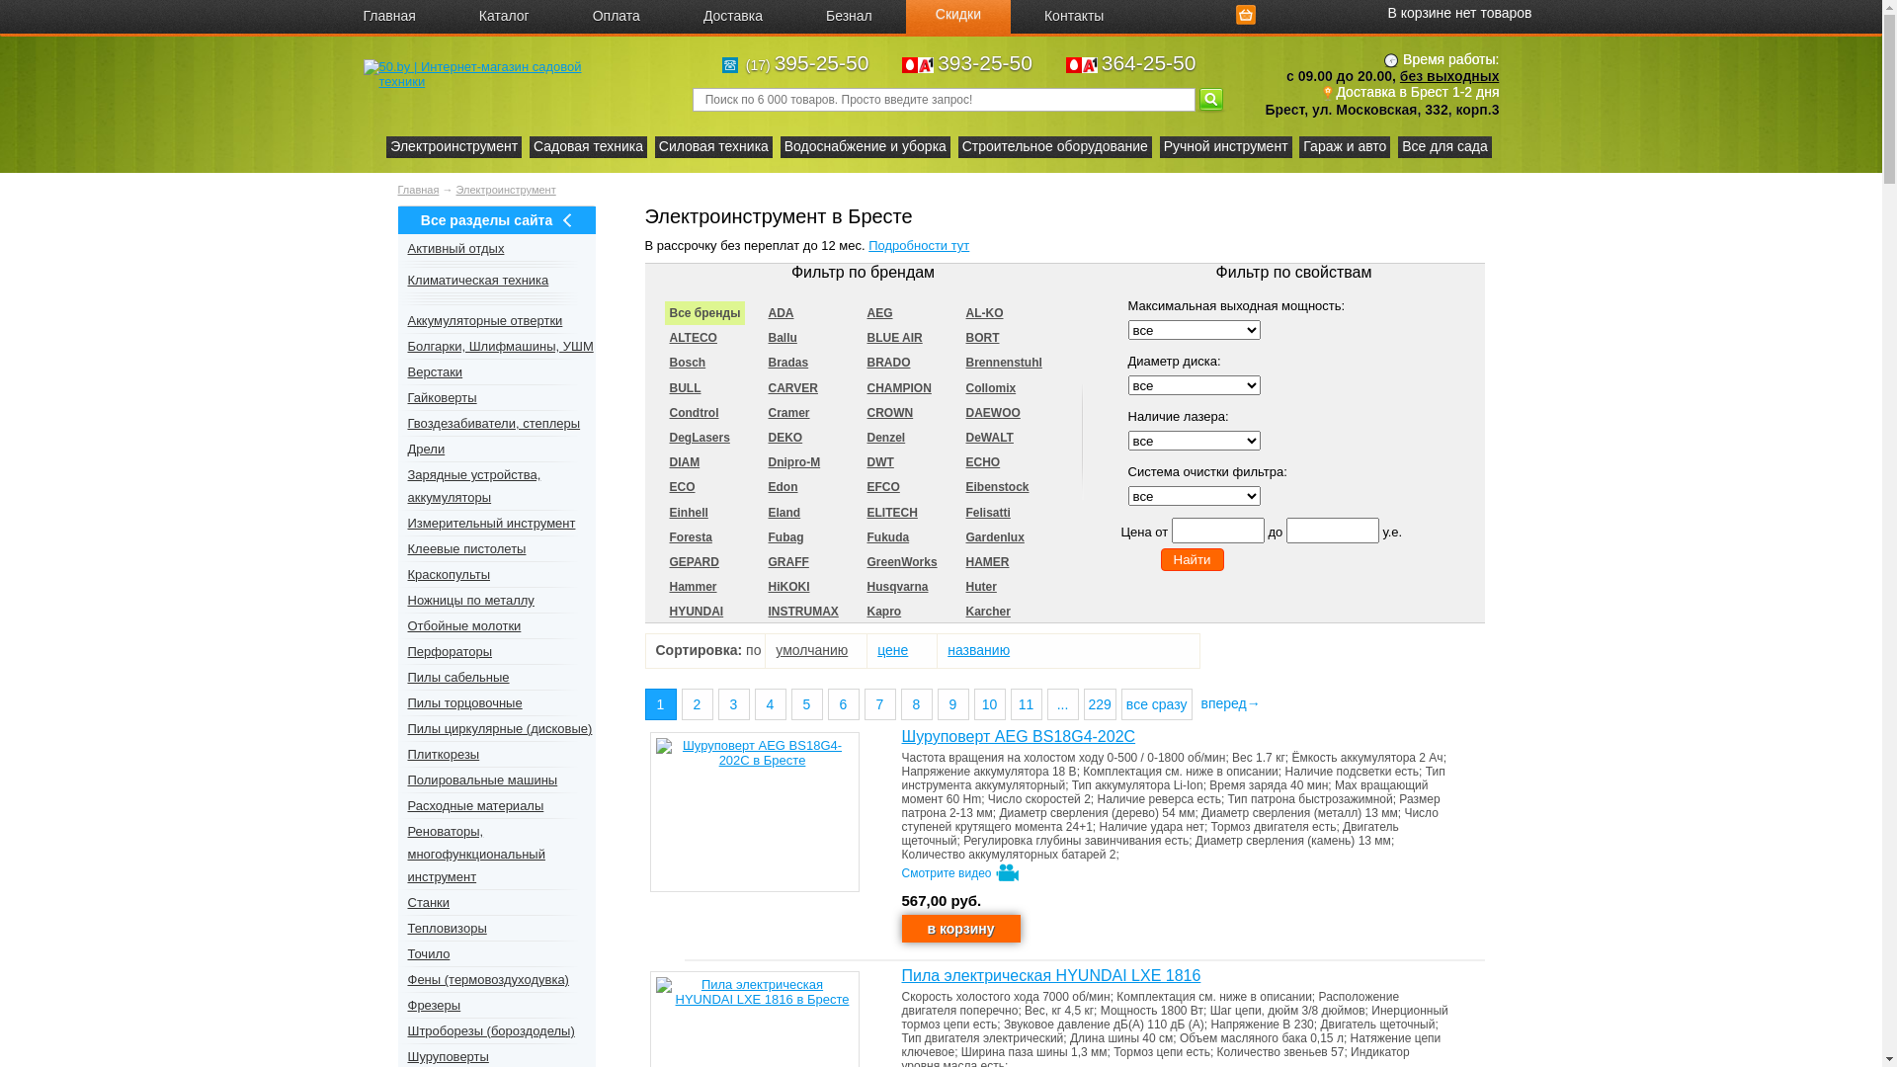 The height and width of the screenshot is (1067, 1897). Describe the element at coordinates (806, 704) in the screenshot. I see `5` at that location.